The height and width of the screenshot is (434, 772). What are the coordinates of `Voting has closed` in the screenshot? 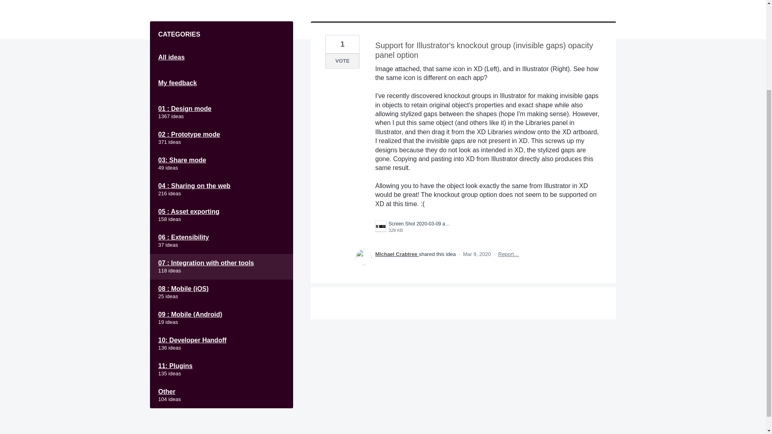 It's located at (396, 254).